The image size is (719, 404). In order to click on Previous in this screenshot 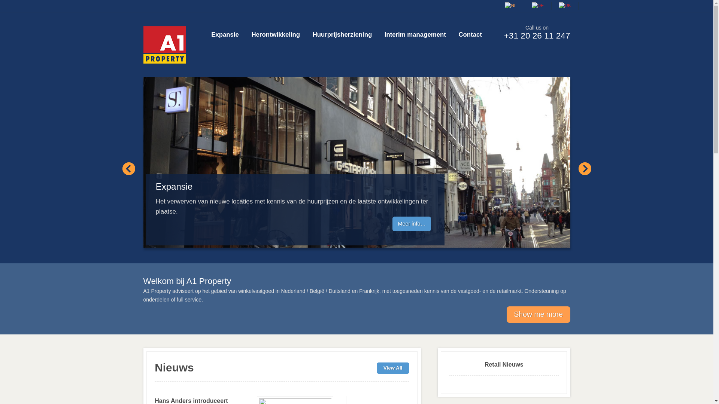, I will do `click(128, 169)`.